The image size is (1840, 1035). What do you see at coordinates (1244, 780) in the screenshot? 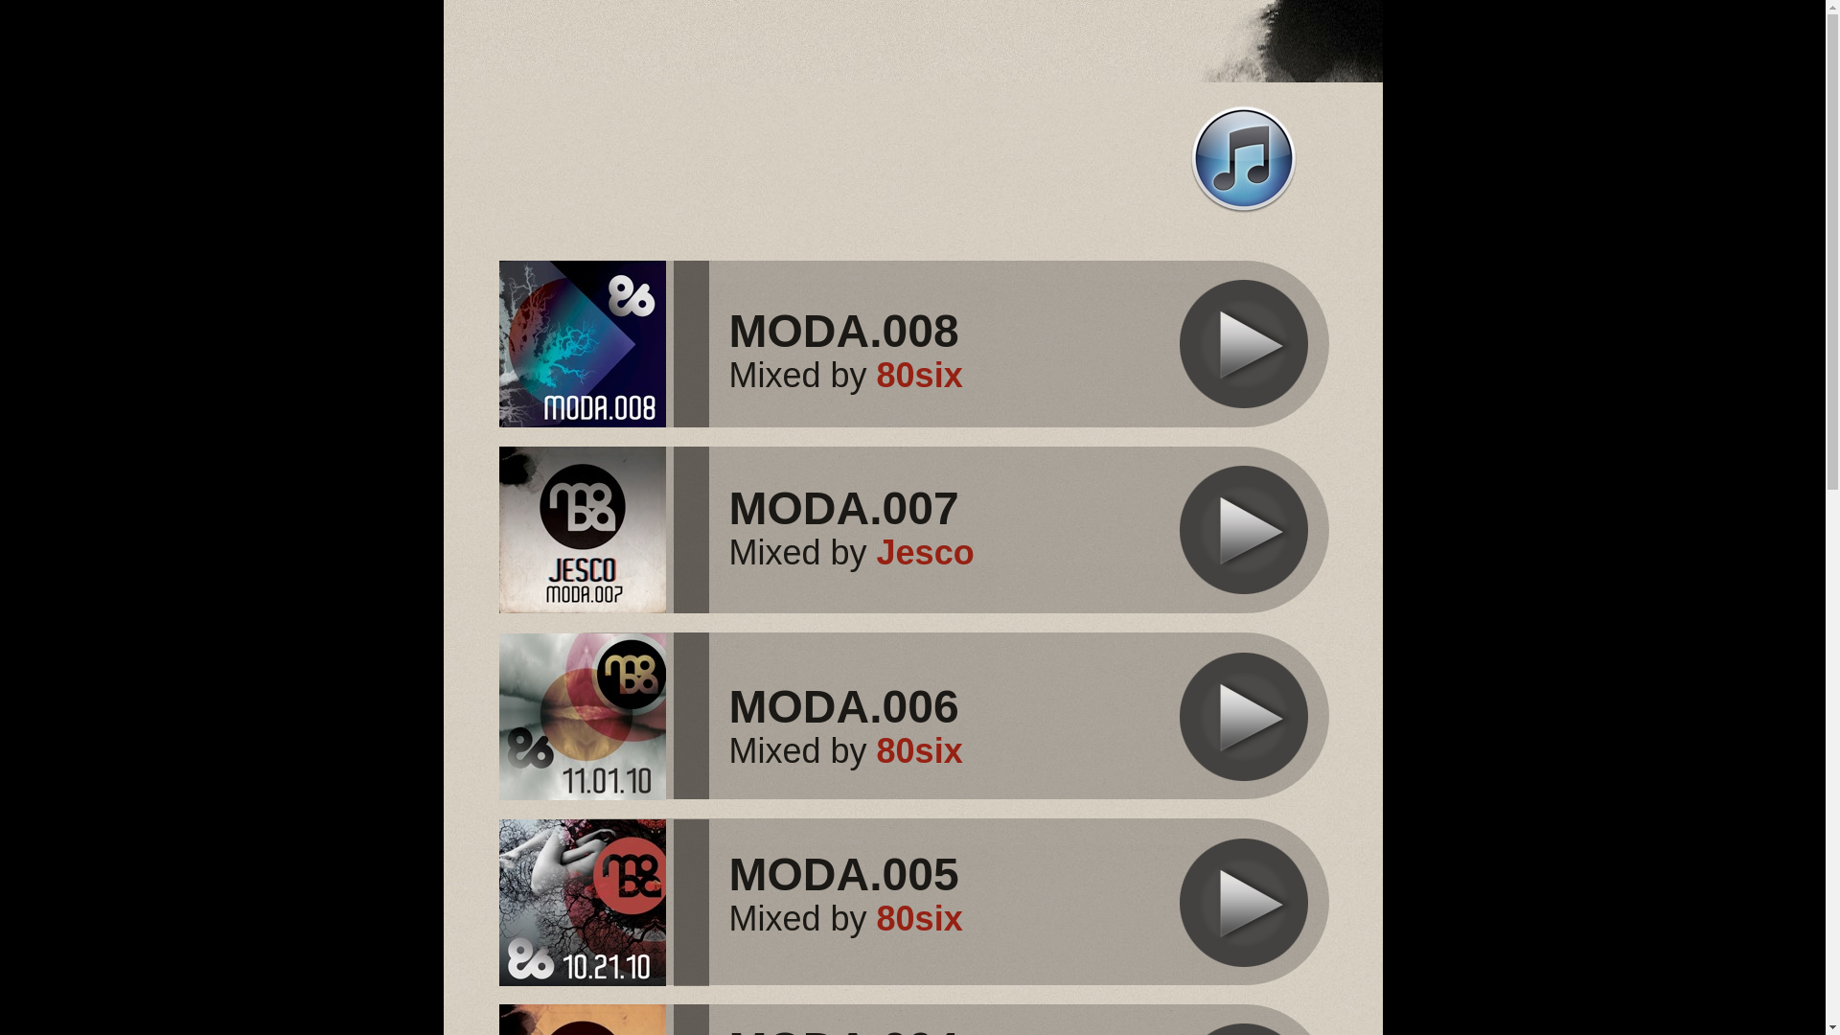
I see `http://www.moda.bz/music/media/MODA.006 Podcast PREVIEW.mp3` at bounding box center [1244, 780].